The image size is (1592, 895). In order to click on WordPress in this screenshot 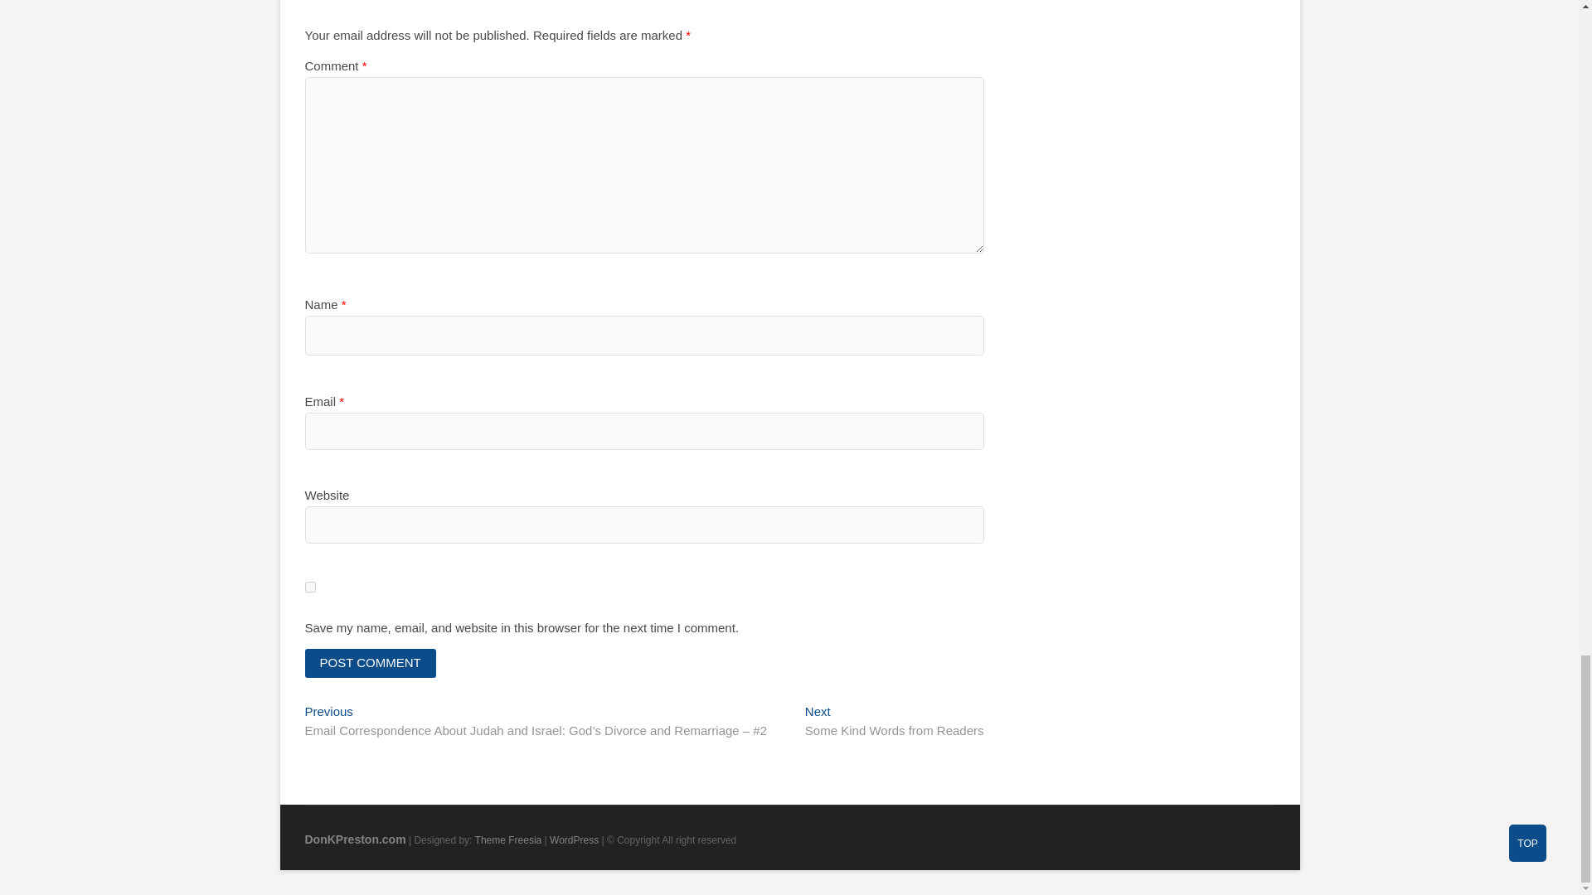, I will do `click(574, 839)`.